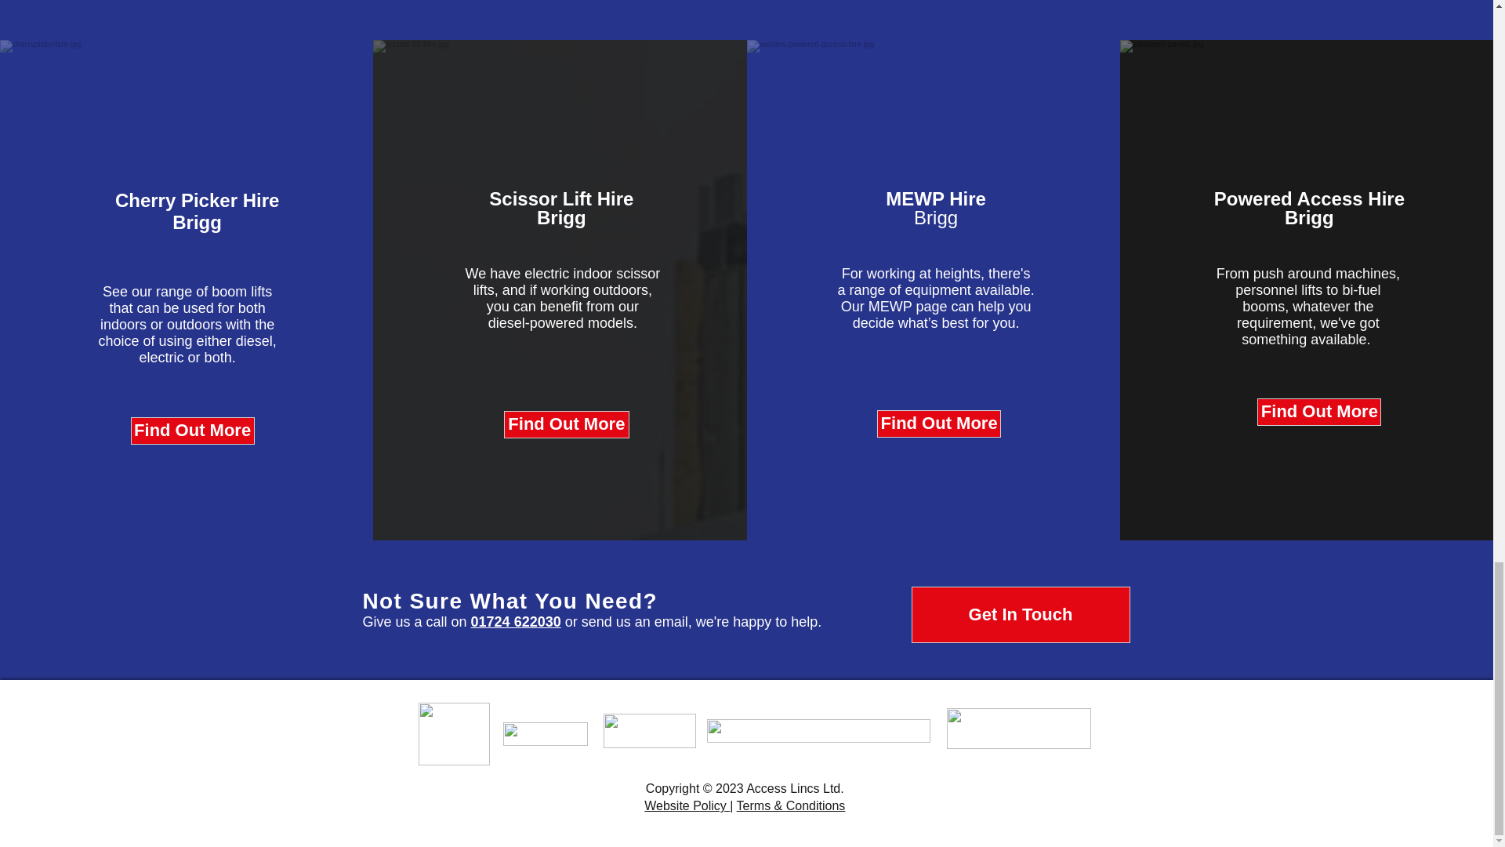 This screenshot has width=1505, height=847. Describe the element at coordinates (546, 734) in the screenshot. I see `image-genie.png` at that location.